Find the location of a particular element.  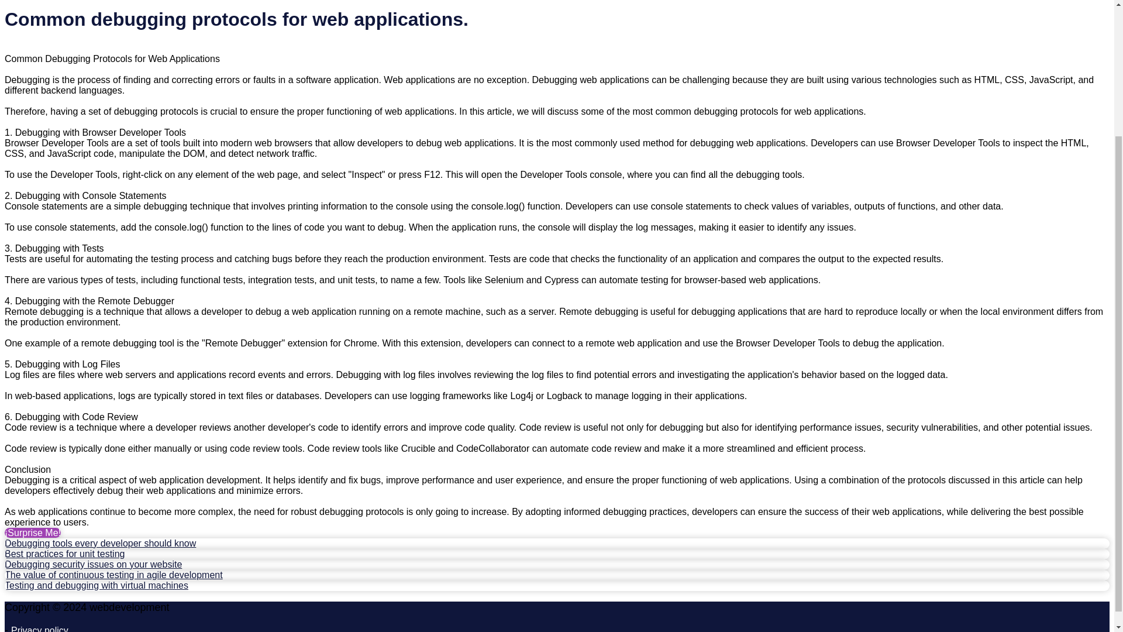

Debugging security issues on your website is located at coordinates (93, 564).